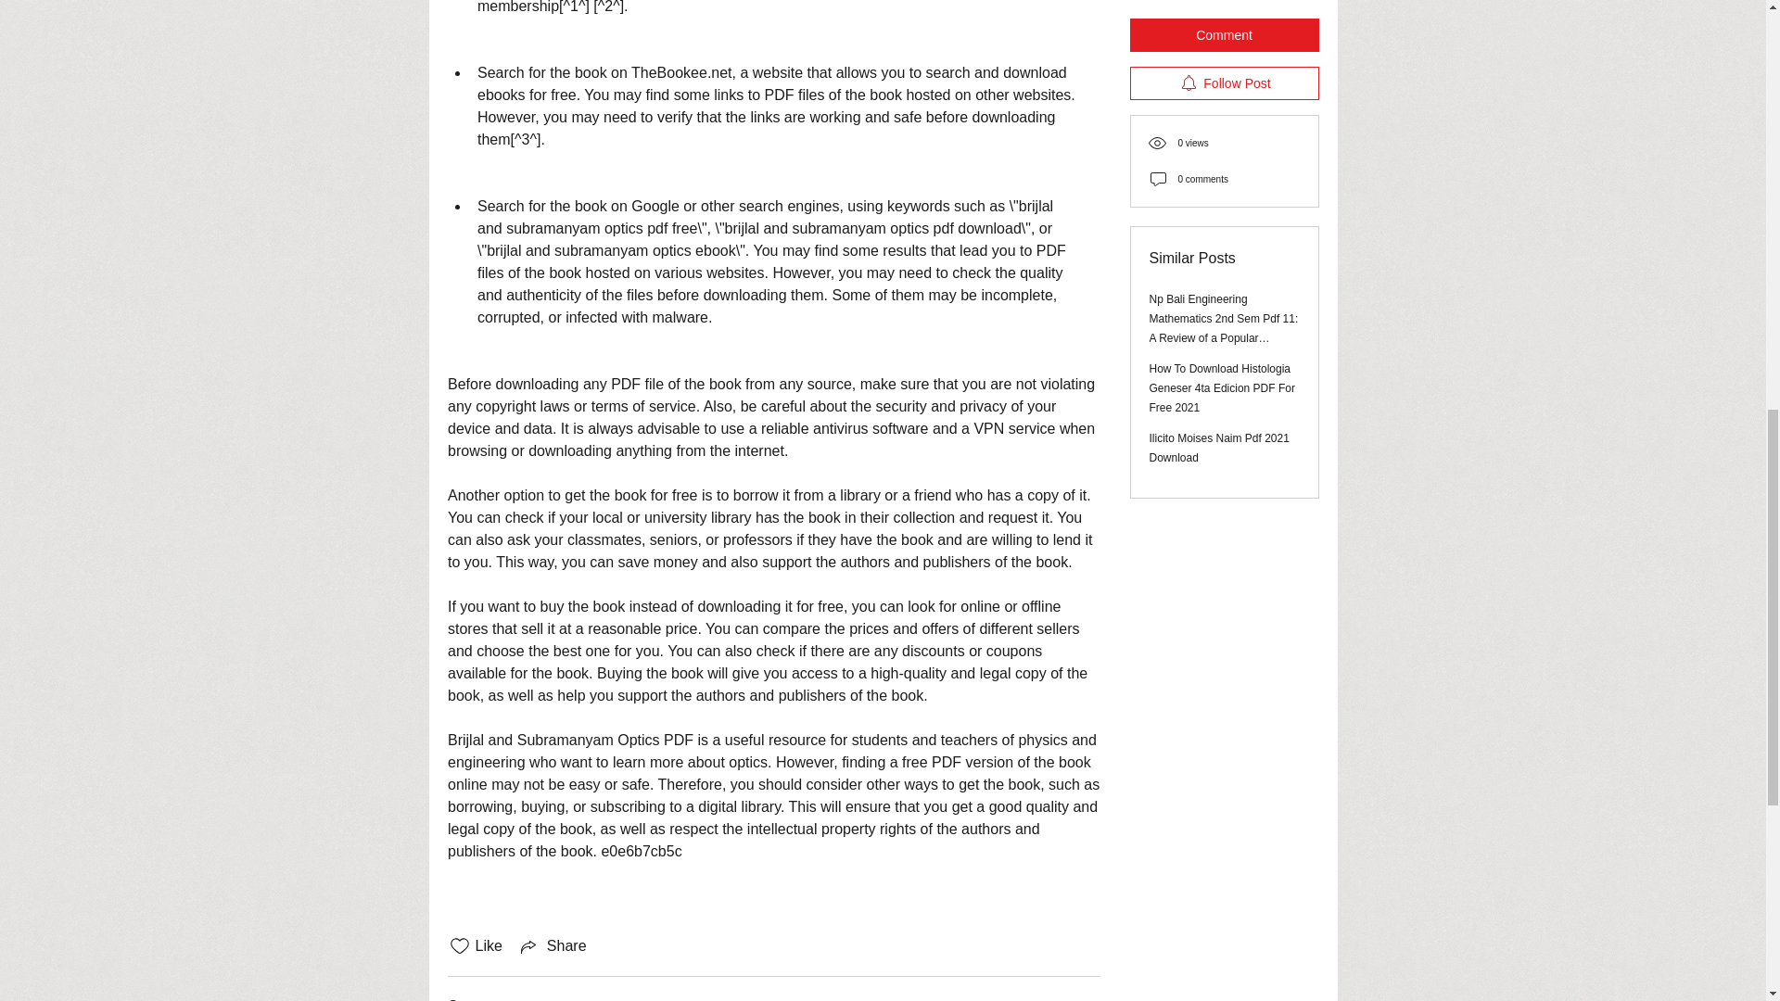  I want to click on Share, so click(553, 945).